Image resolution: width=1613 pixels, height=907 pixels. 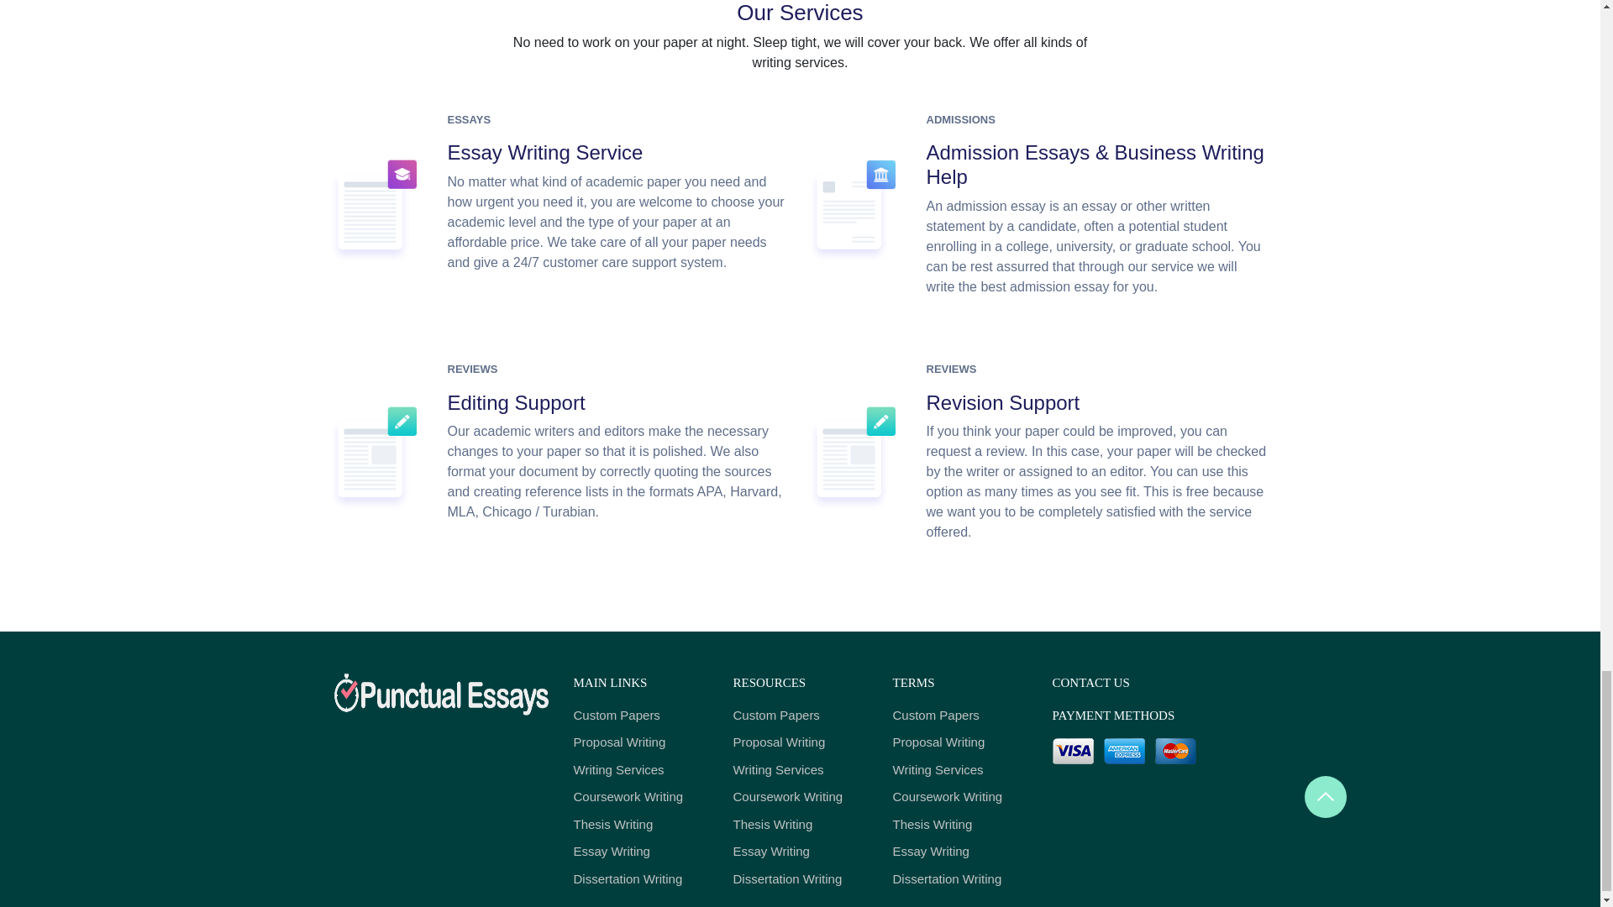 I want to click on Essay Writing, so click(x=640, y=852).